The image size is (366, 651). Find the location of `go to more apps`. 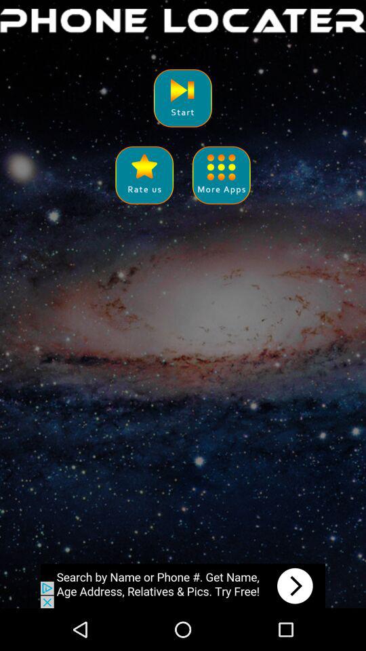

go to more apps is located at coordinates (221, 175).